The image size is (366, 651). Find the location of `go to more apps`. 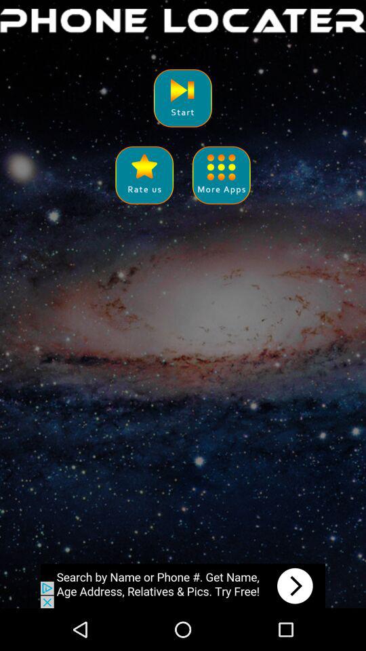

go to more apps is located at coordinates (221, 175).